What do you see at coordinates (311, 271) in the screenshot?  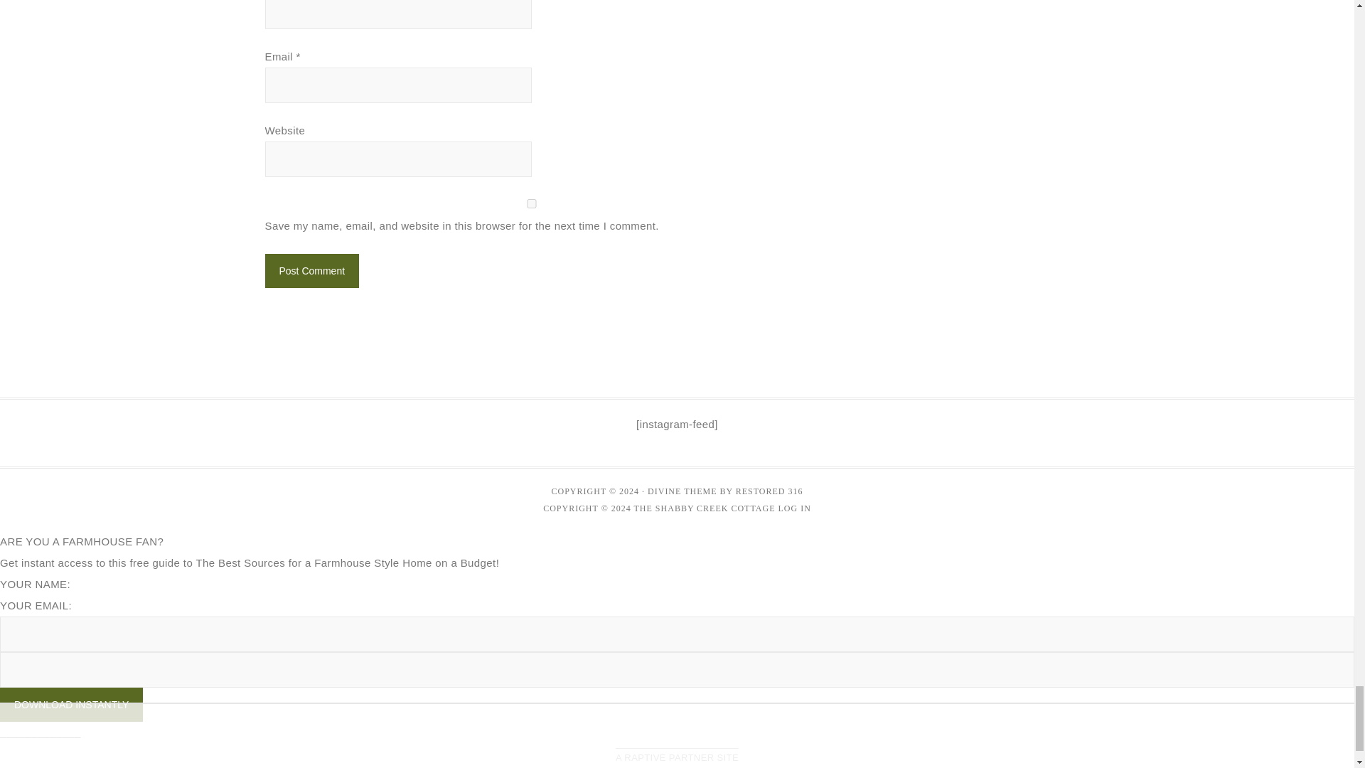 I see `Post Comment` at bounding box center [311, 271].